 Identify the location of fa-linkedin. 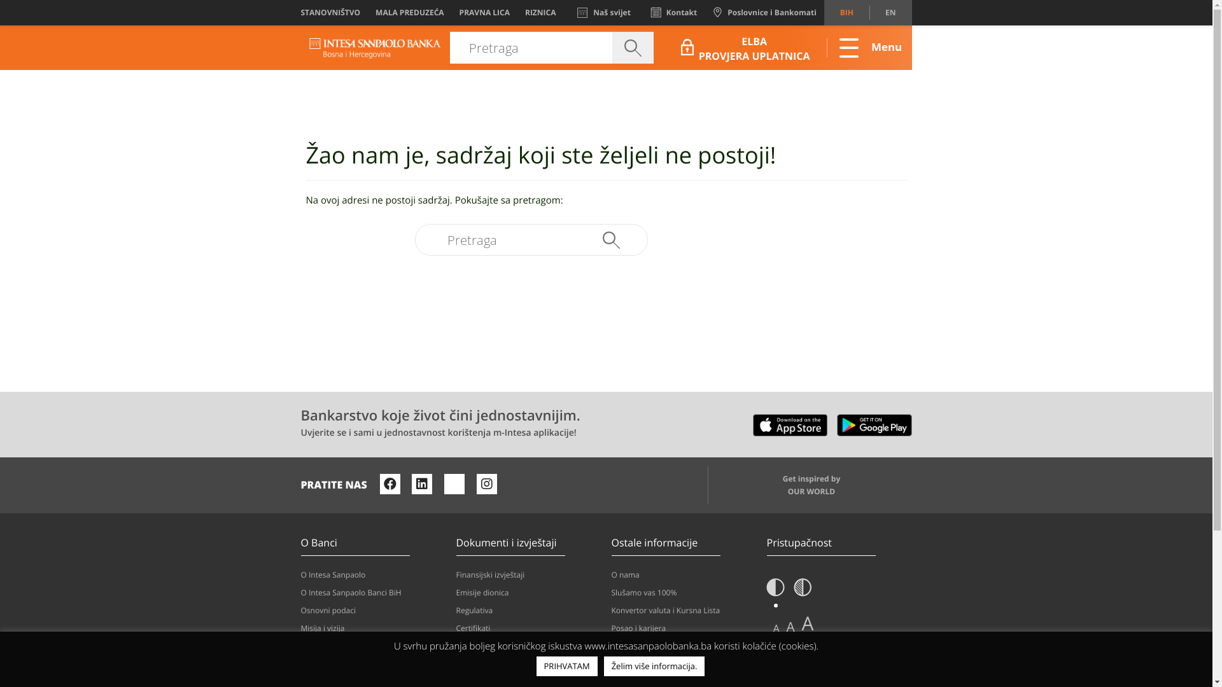
(422, 484).